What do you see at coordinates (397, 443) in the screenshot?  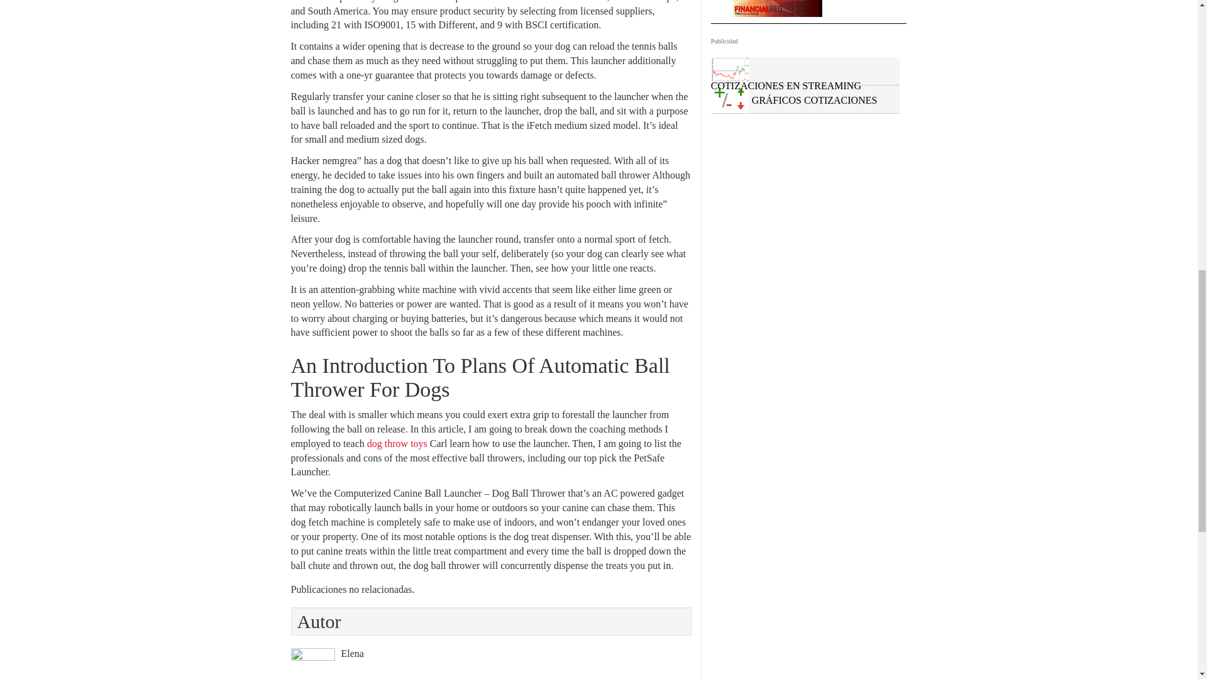 I see `dog throw toys` at bounding box center [397, 443].